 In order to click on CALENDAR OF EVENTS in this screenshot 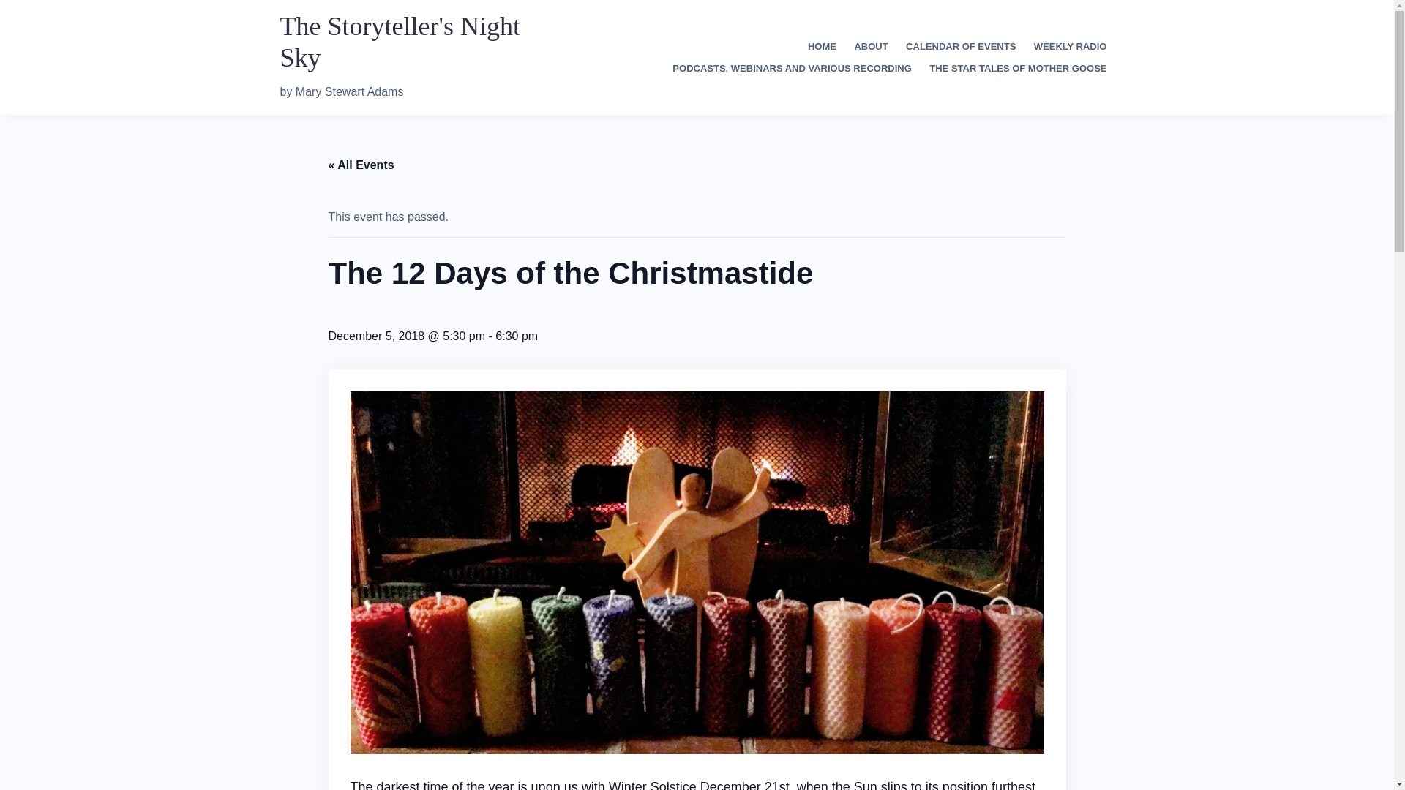, I will do `click(961, 47)`.